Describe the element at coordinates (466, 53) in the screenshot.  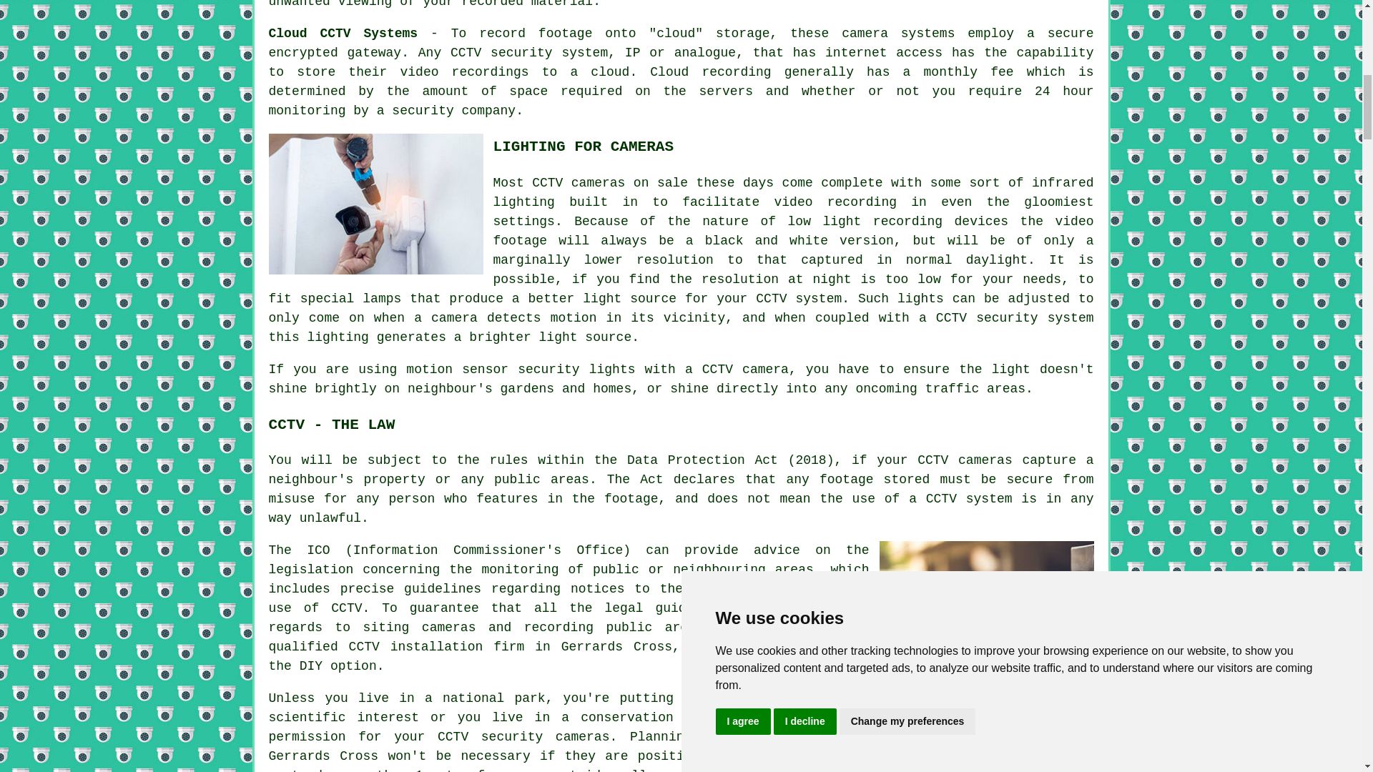
I see `CCTV` at that location.